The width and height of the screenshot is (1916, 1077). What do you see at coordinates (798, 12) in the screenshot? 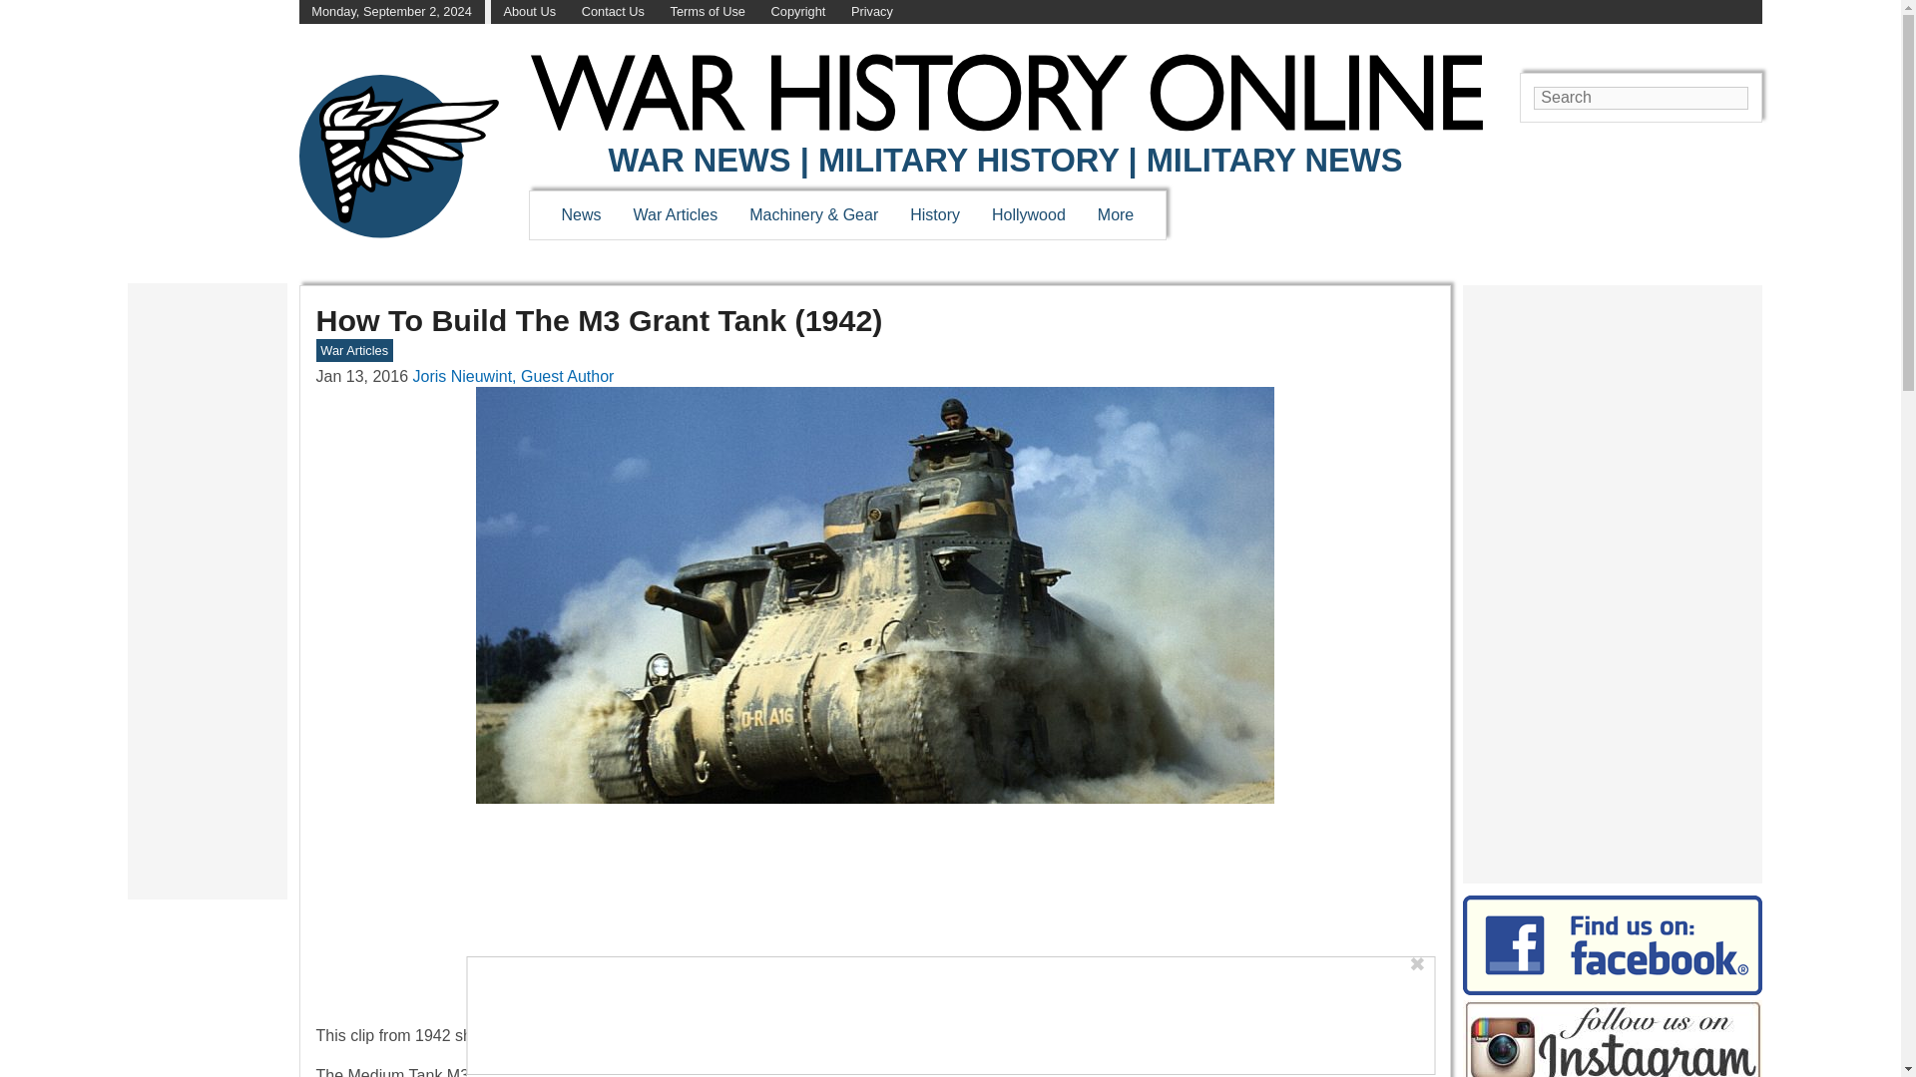
I see `Copyright` at bounding box center [798, 12].